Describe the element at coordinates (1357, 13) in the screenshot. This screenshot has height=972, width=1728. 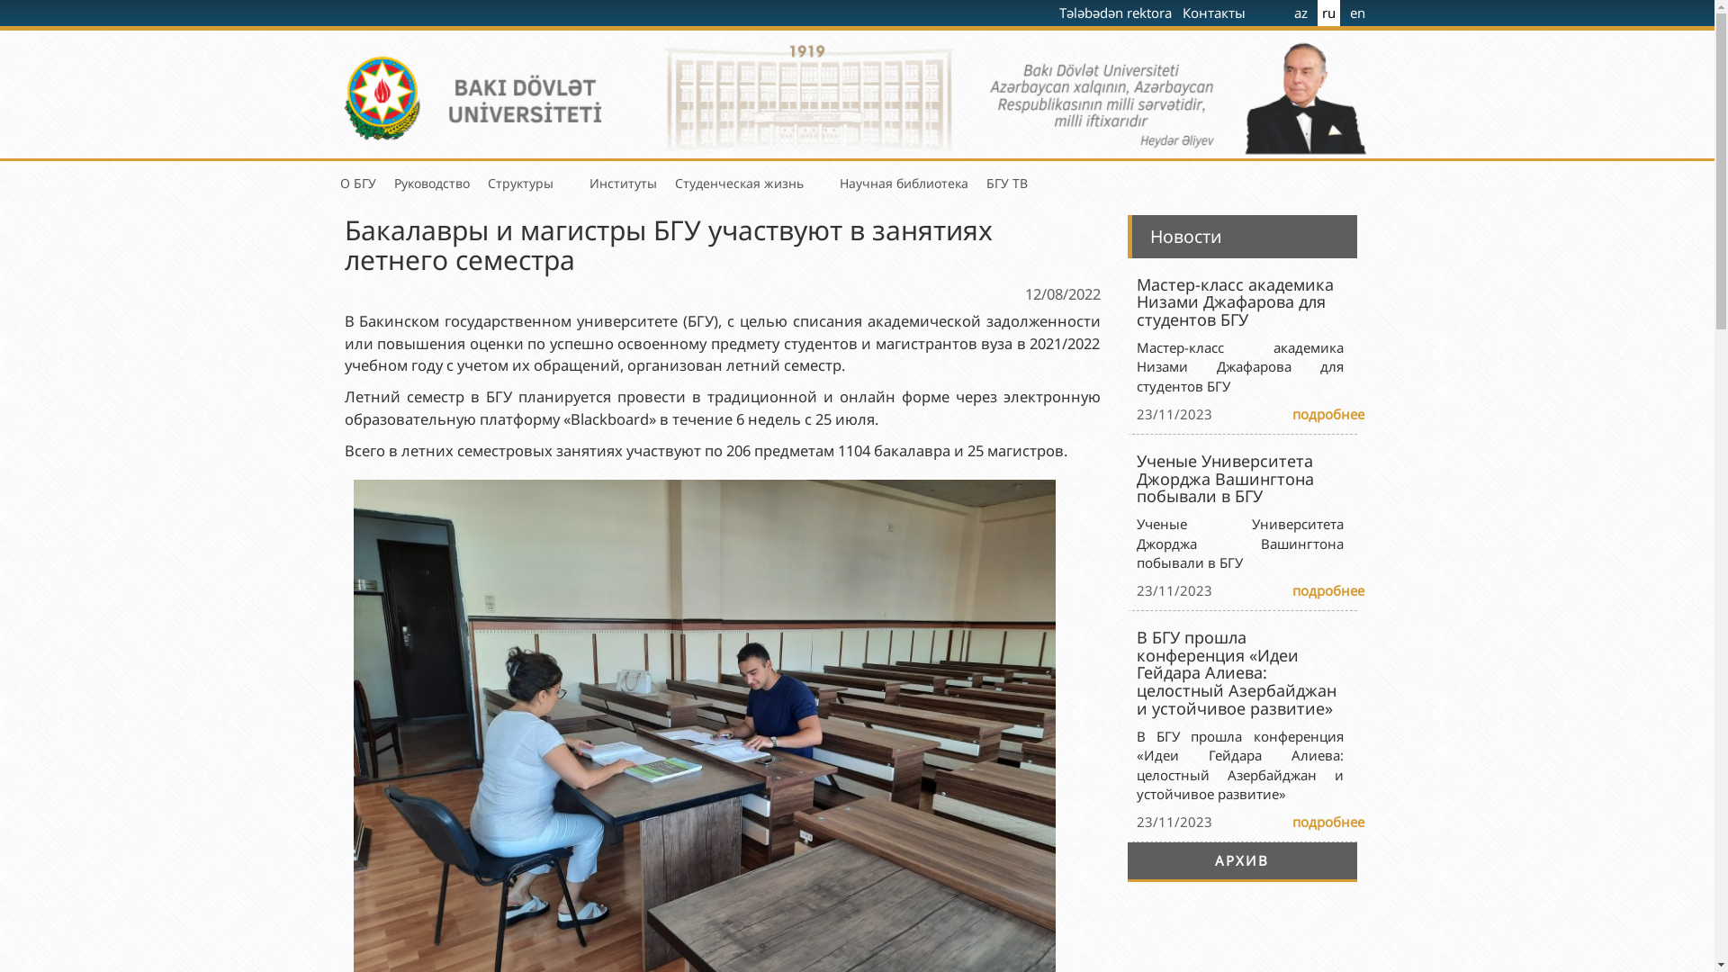
I see `en` at that location.